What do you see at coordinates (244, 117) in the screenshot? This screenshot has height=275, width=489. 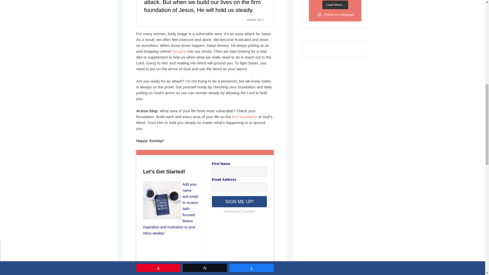 I see `firm foundation` at bounding box center [244, 117].